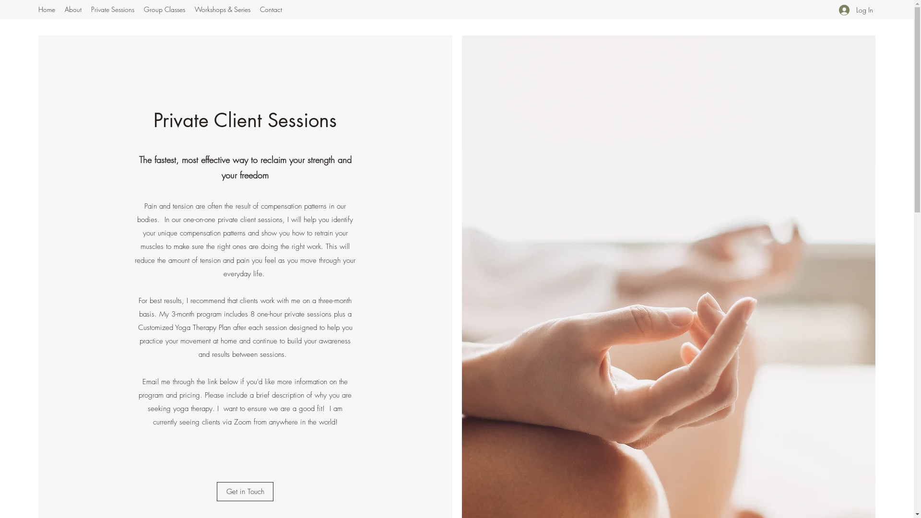 This screenshot has height=518, width=921. What do you see at coordinates (73, 10) in the screenshot?
I see `About` at bounding box center [73, 10].